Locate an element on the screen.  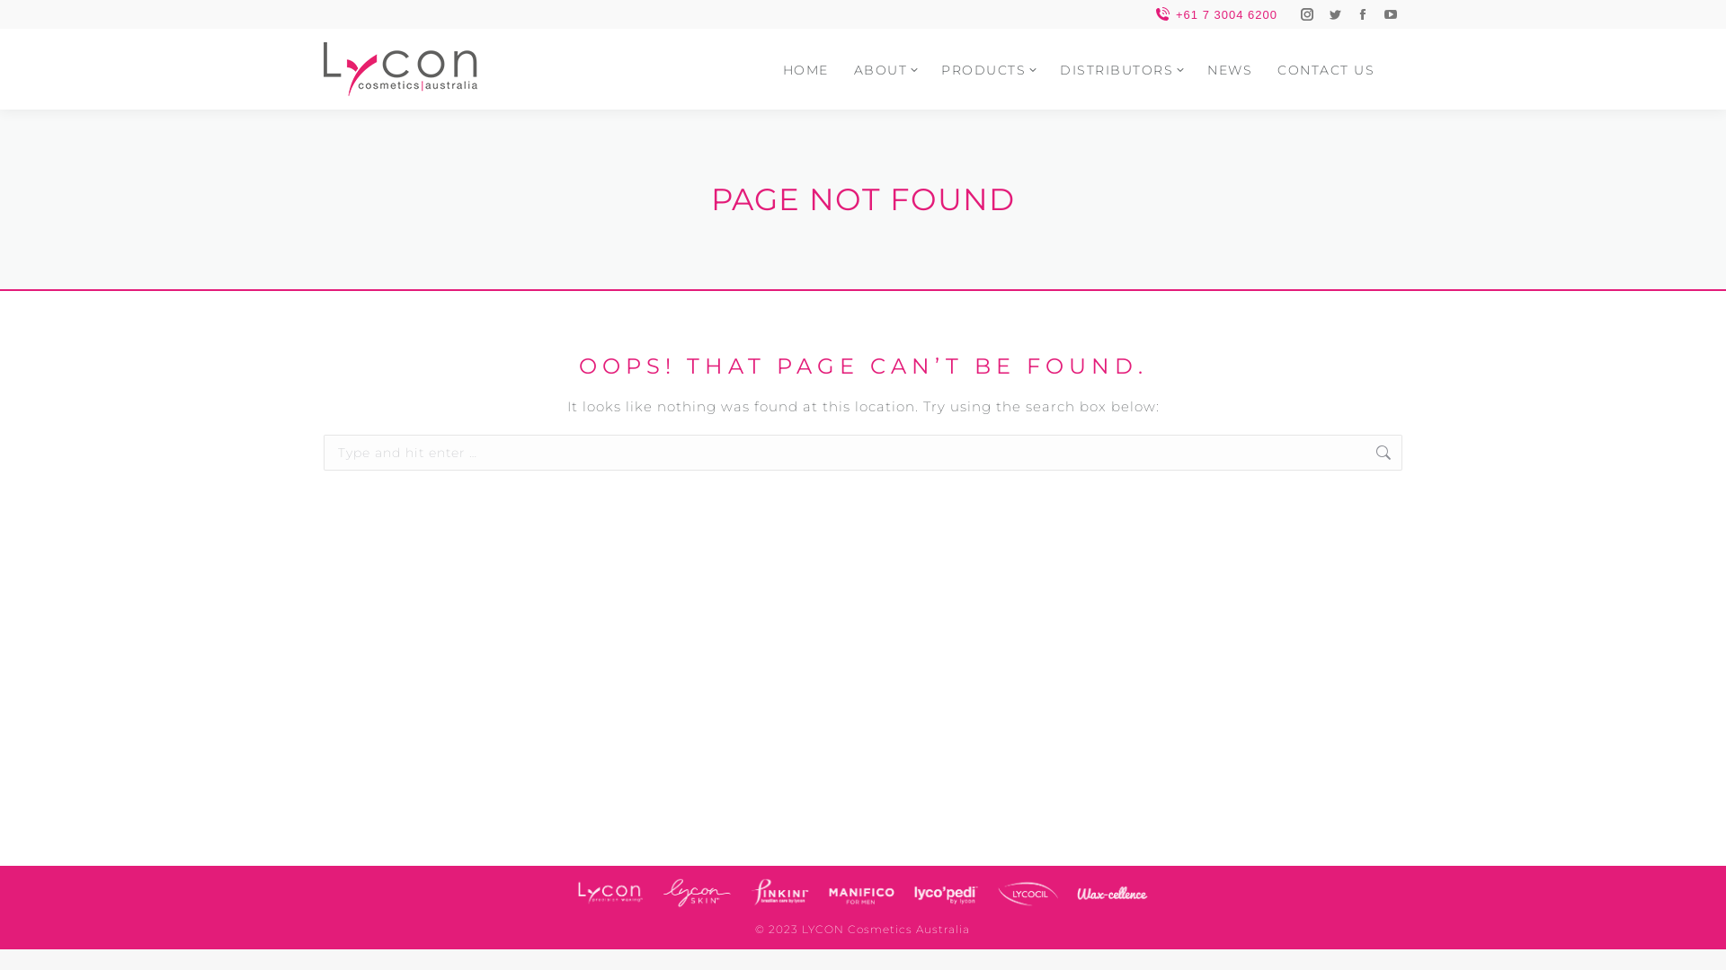
LYCOcil is located at coordinates (1028, 893).